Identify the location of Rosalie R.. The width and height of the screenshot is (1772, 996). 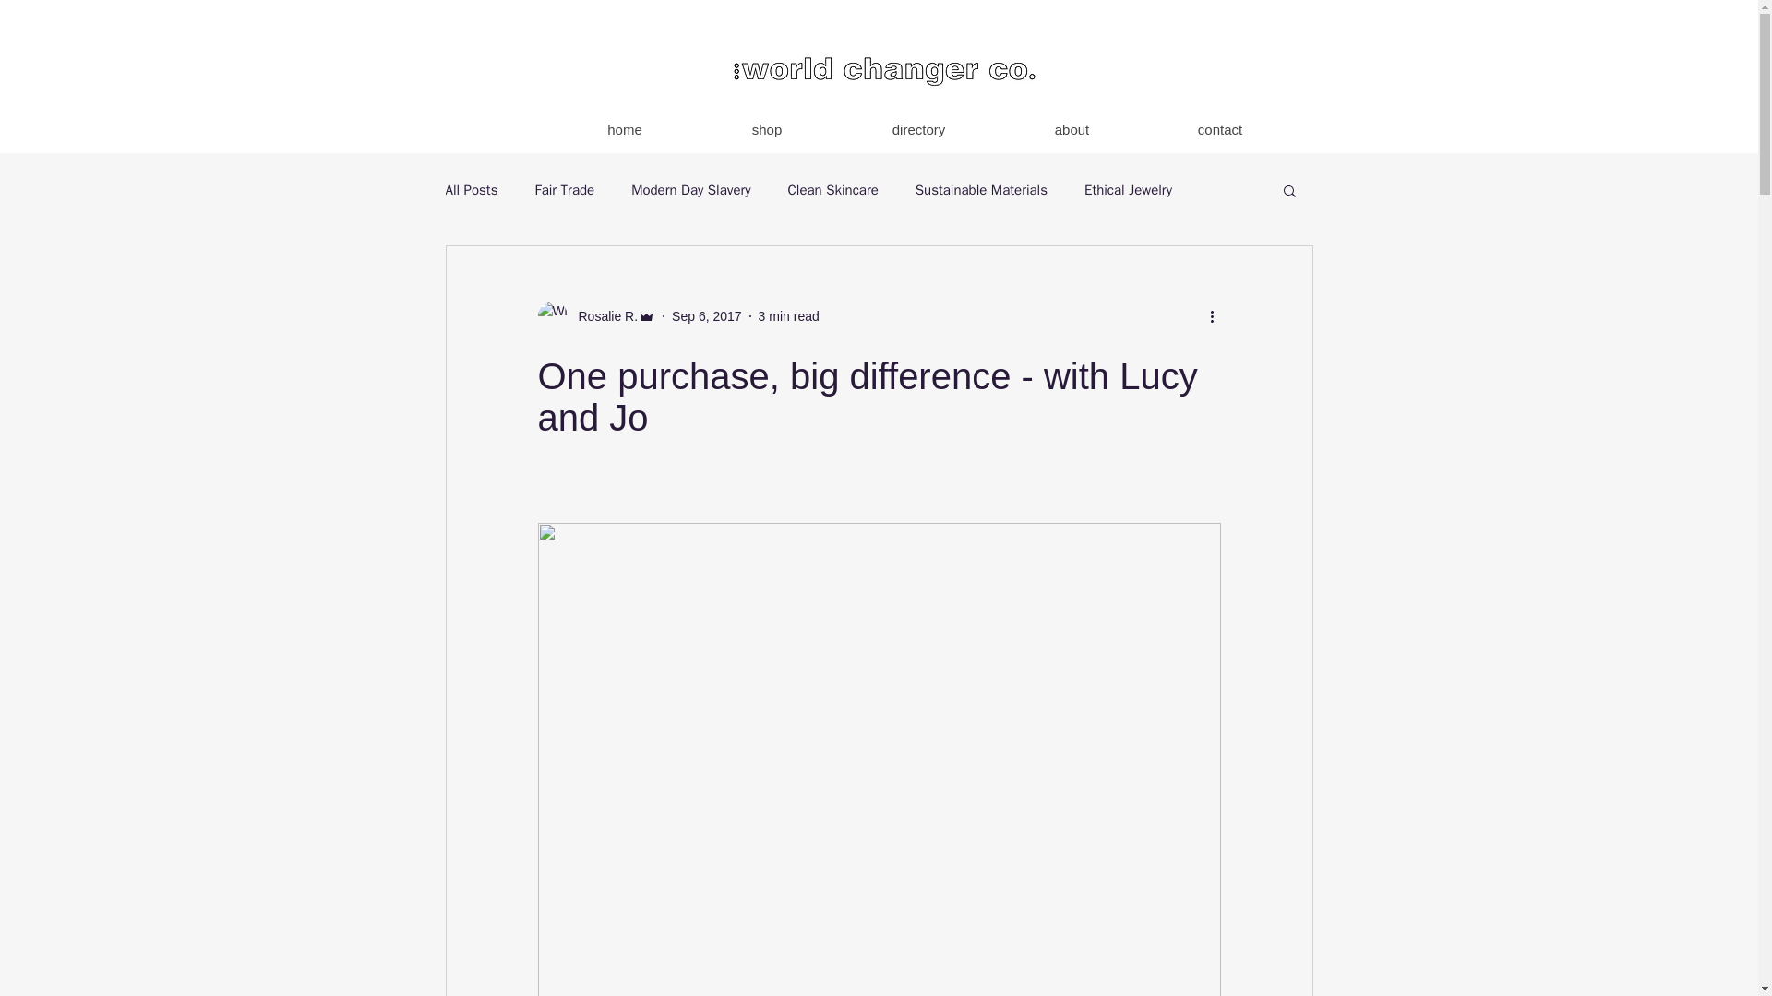
(596, 315).